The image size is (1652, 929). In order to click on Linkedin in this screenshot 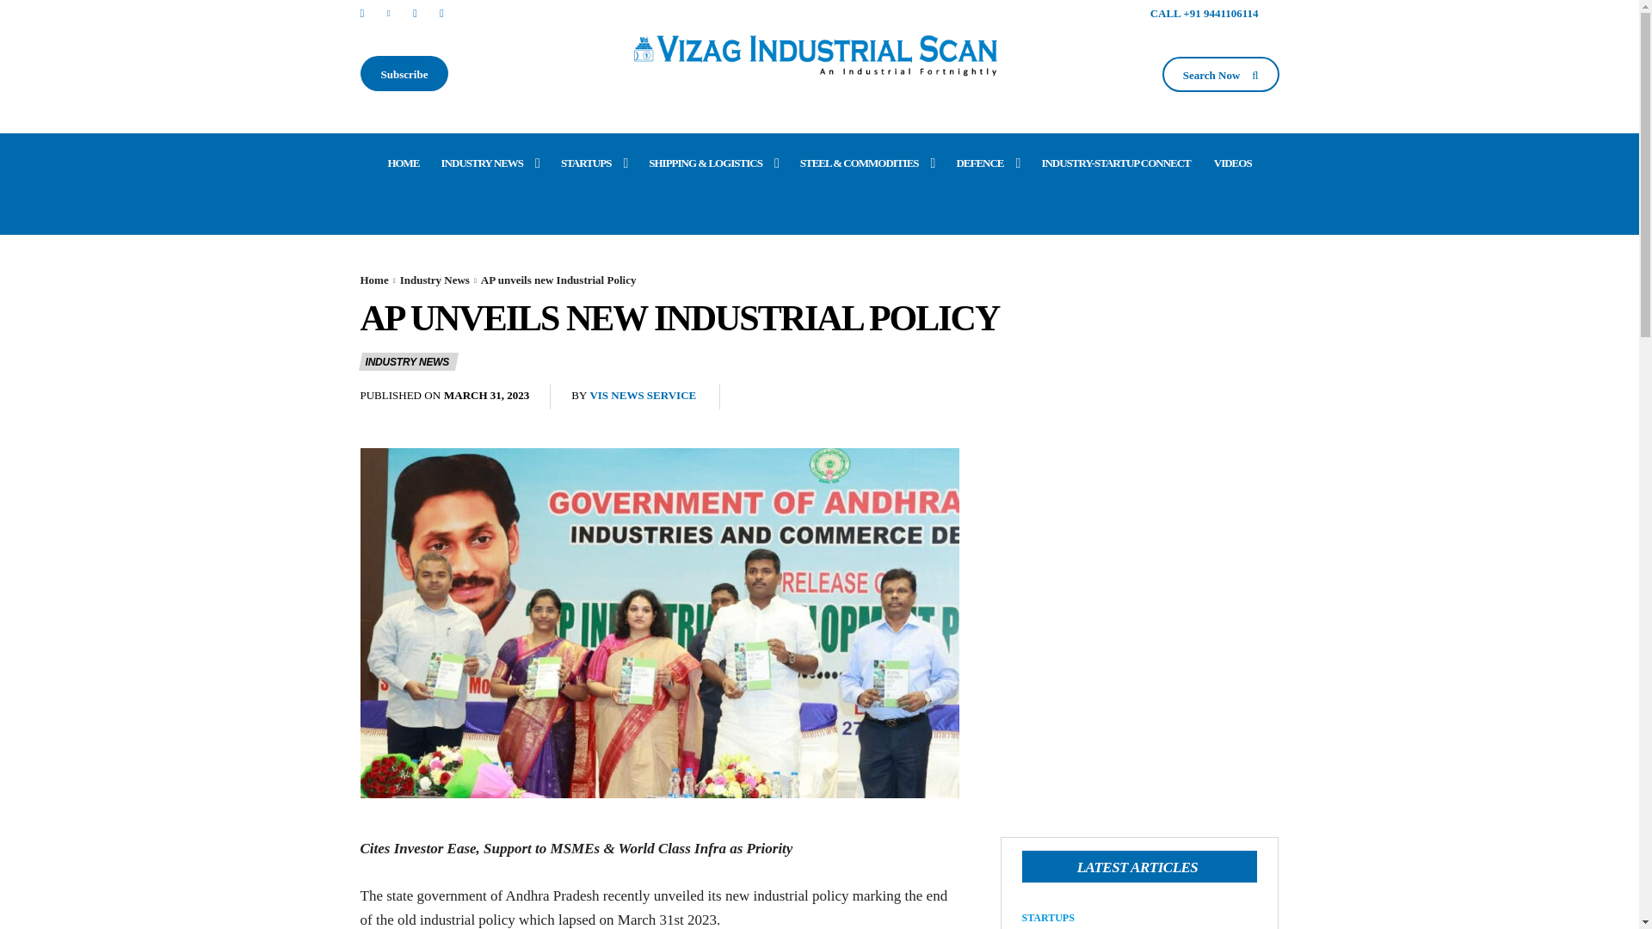, I will do `click(389, 13)`.